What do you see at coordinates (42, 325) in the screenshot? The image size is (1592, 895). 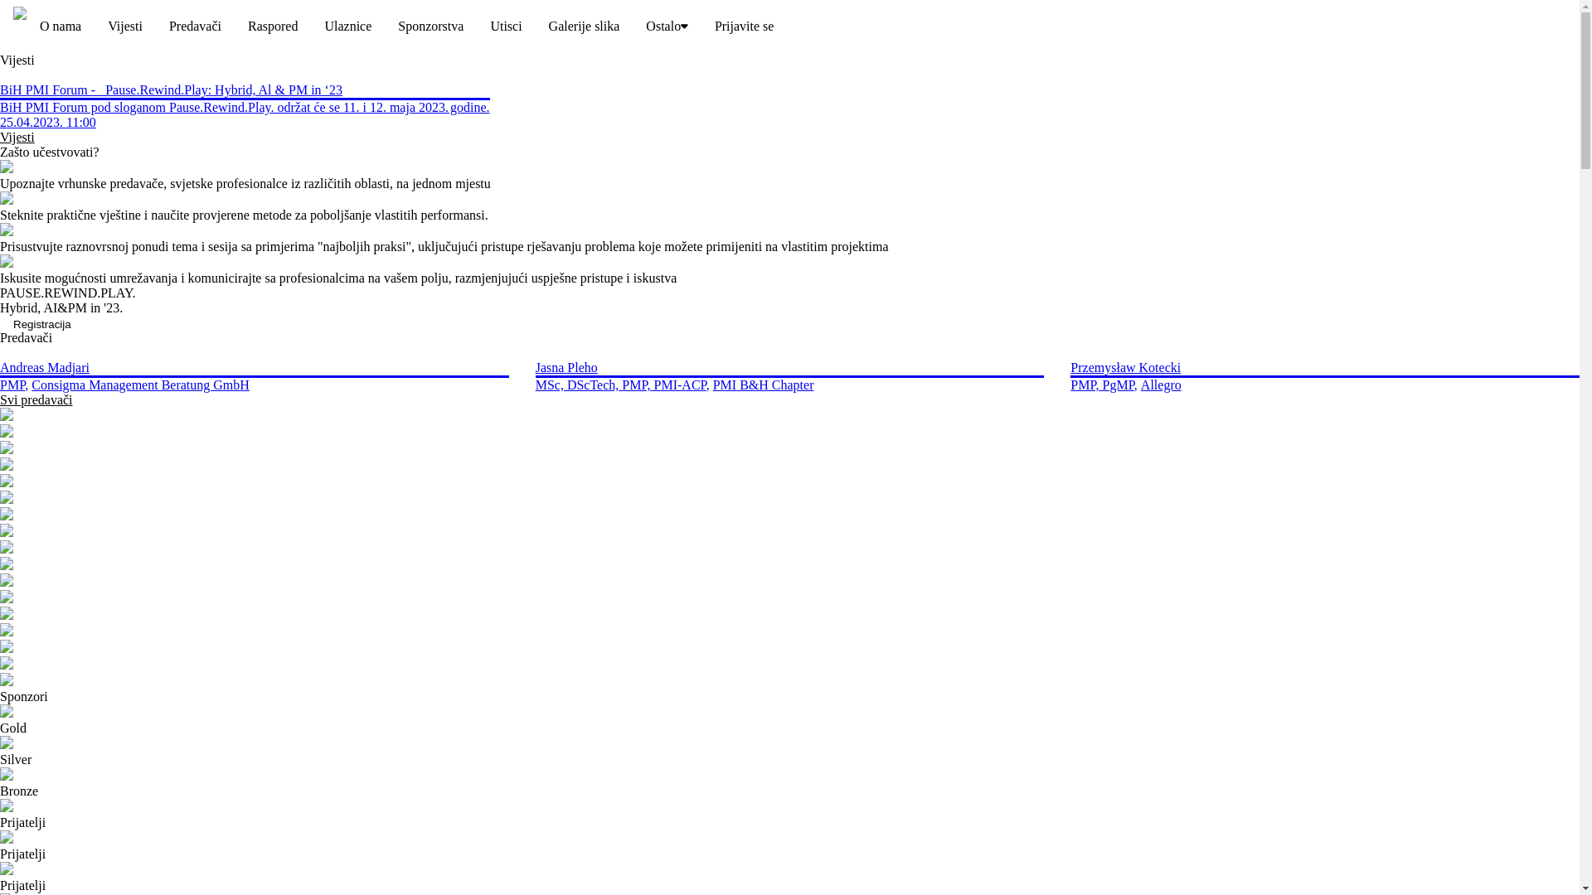 I see `Registracija` at bounding box center [42, 325].